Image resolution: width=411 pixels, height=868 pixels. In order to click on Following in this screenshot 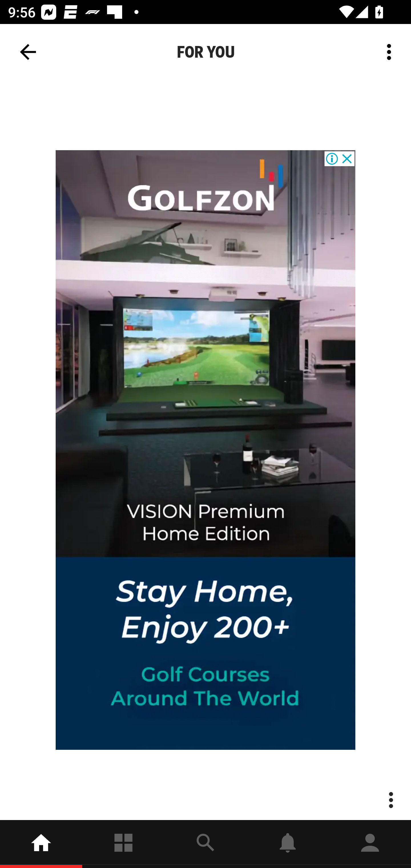, I will do `click(123, 844)`.